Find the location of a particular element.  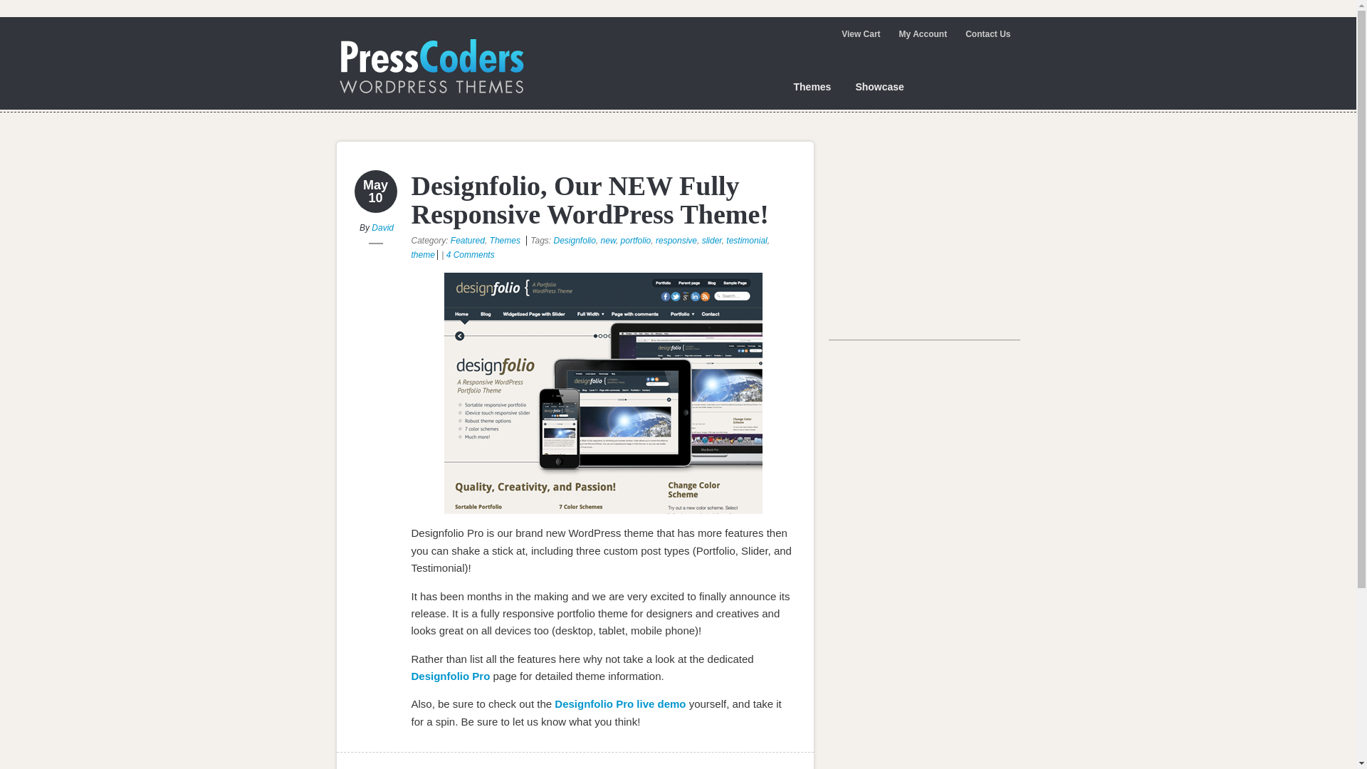

Designfolio Pro is located at coordinates (451, 675).